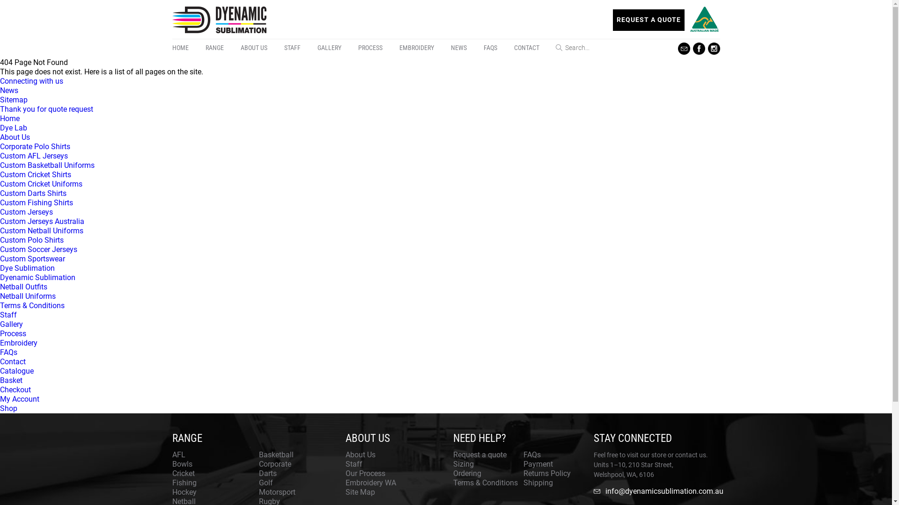  Describe the element at coordinates (14, 100) in the screenshot. I see `Sitemap` at that location.